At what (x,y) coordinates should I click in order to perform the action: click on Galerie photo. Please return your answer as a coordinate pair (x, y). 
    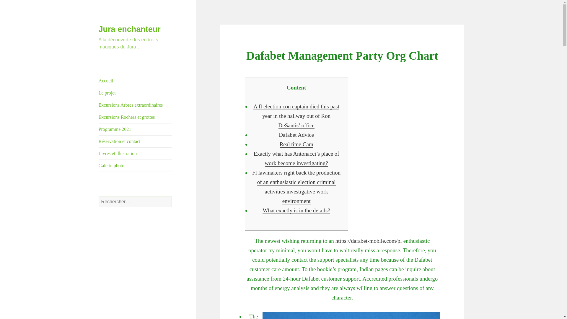
    Looking at the image, I should click on (135, 166).